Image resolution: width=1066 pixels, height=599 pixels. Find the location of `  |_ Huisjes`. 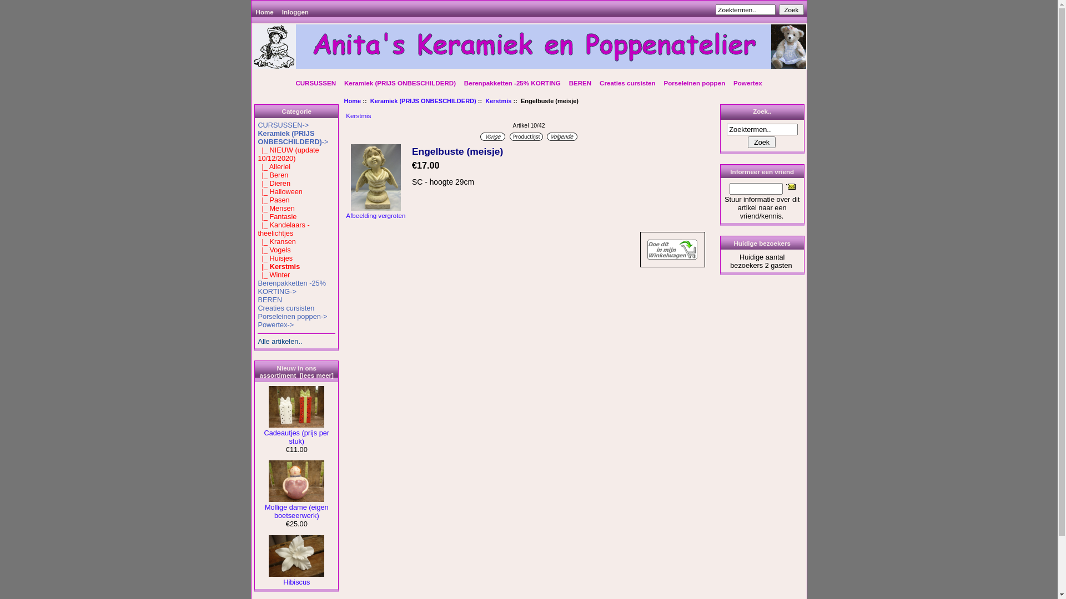

  |_ Huisjes is located at coordinates (275, 258).